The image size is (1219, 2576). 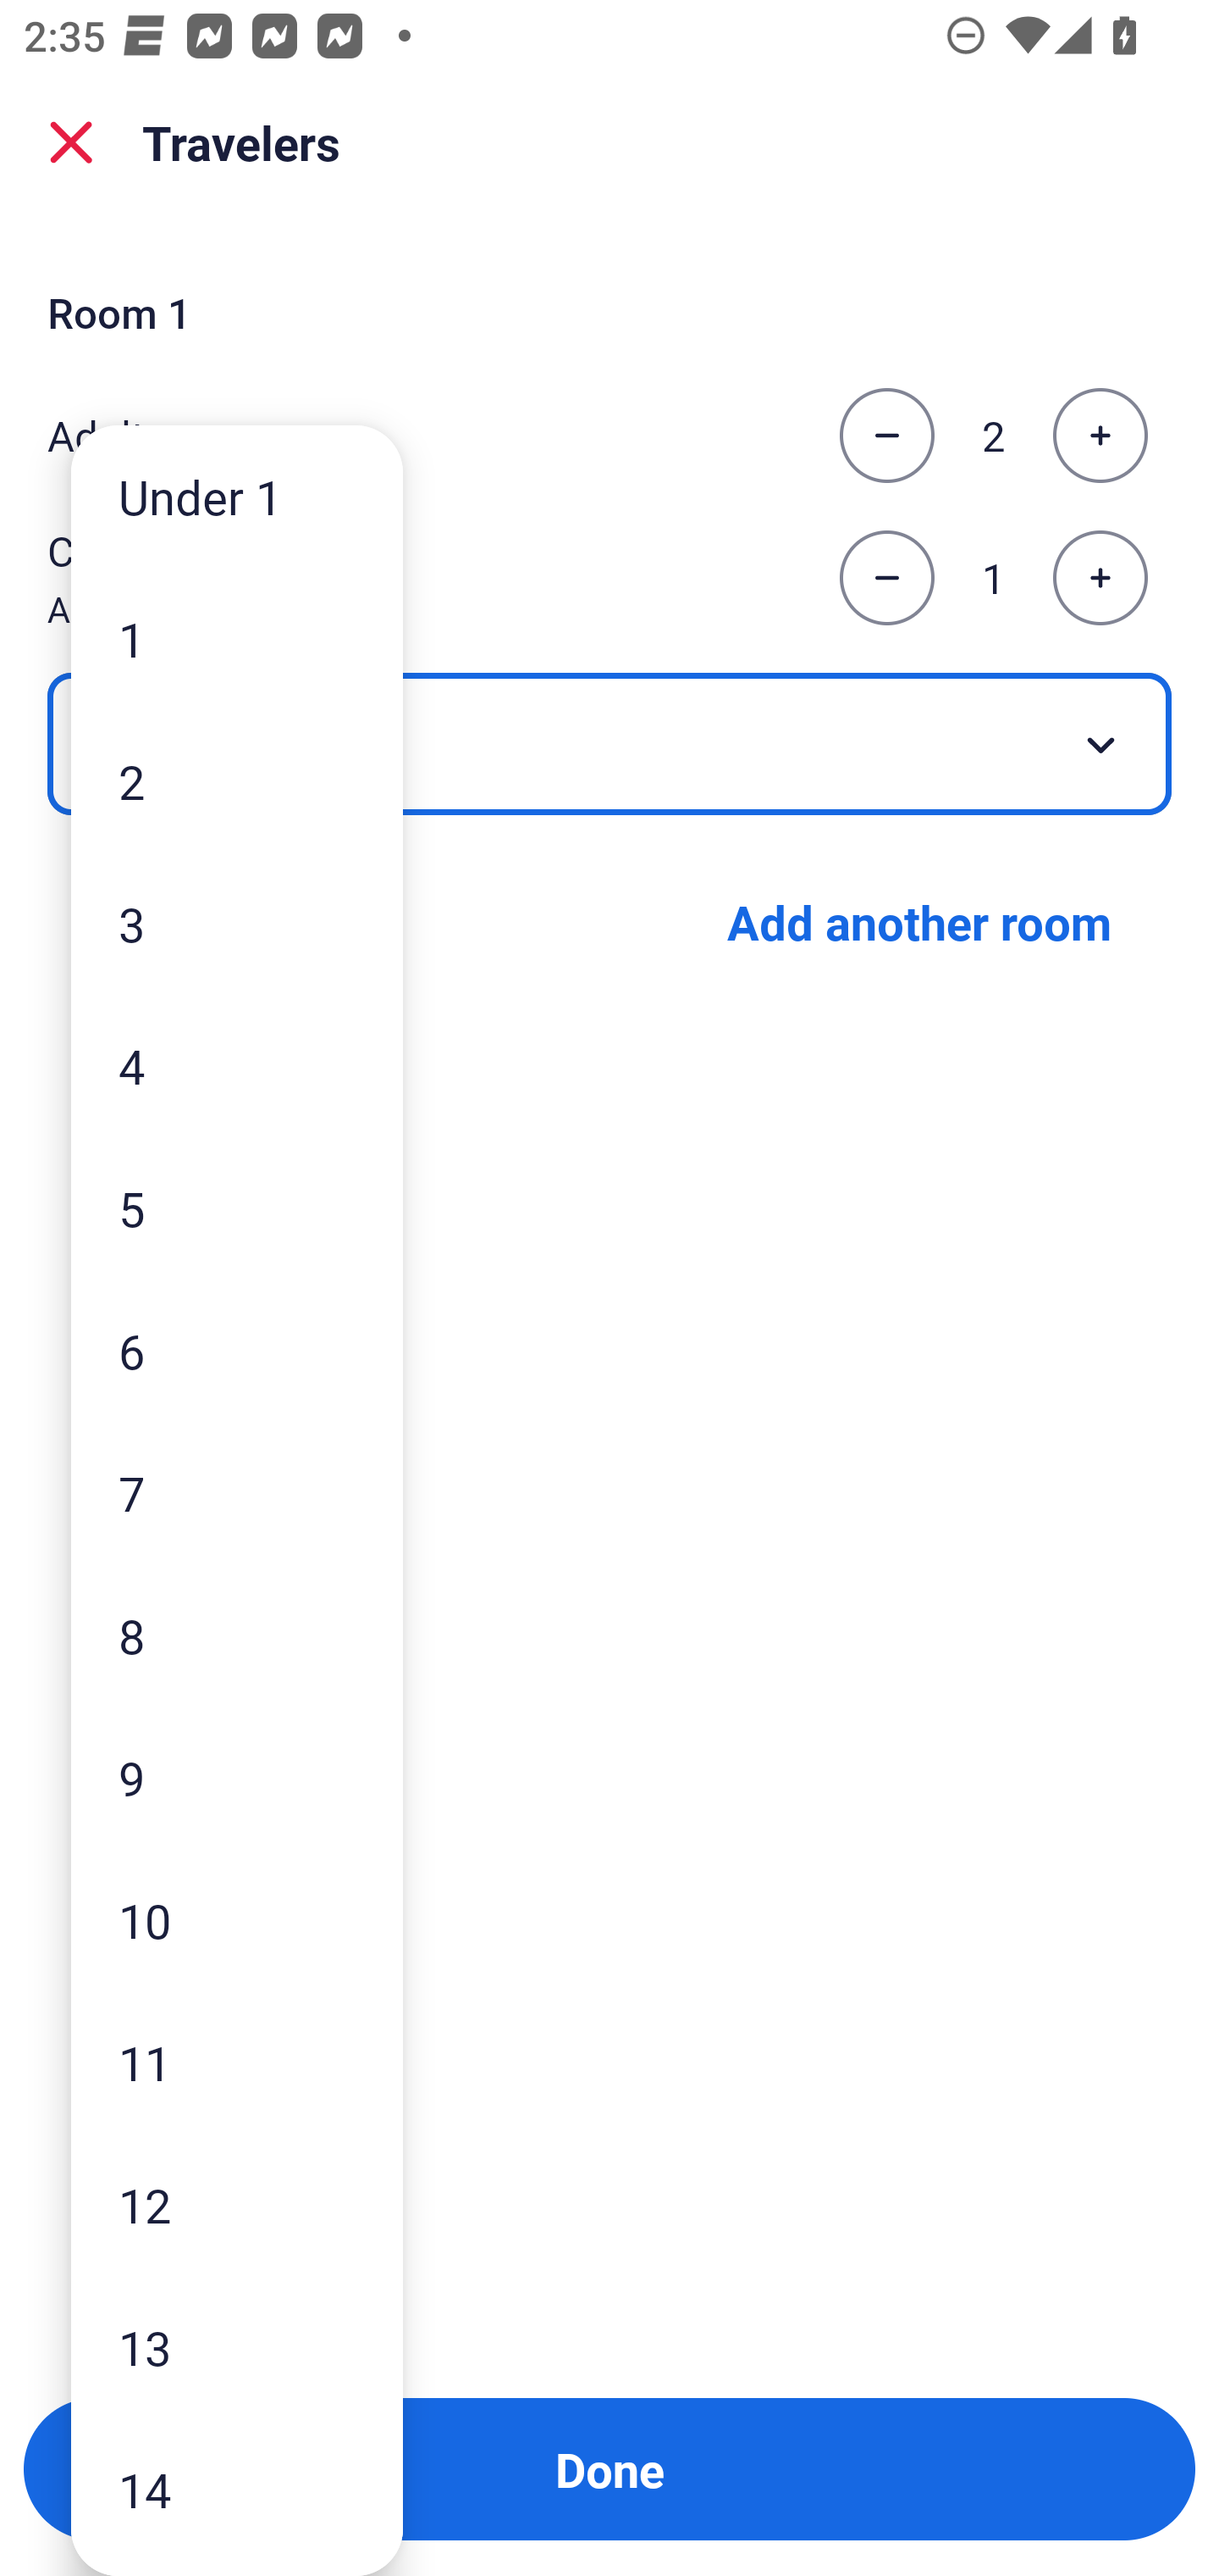 I want to click on 4, so click(x=237, y=1064).